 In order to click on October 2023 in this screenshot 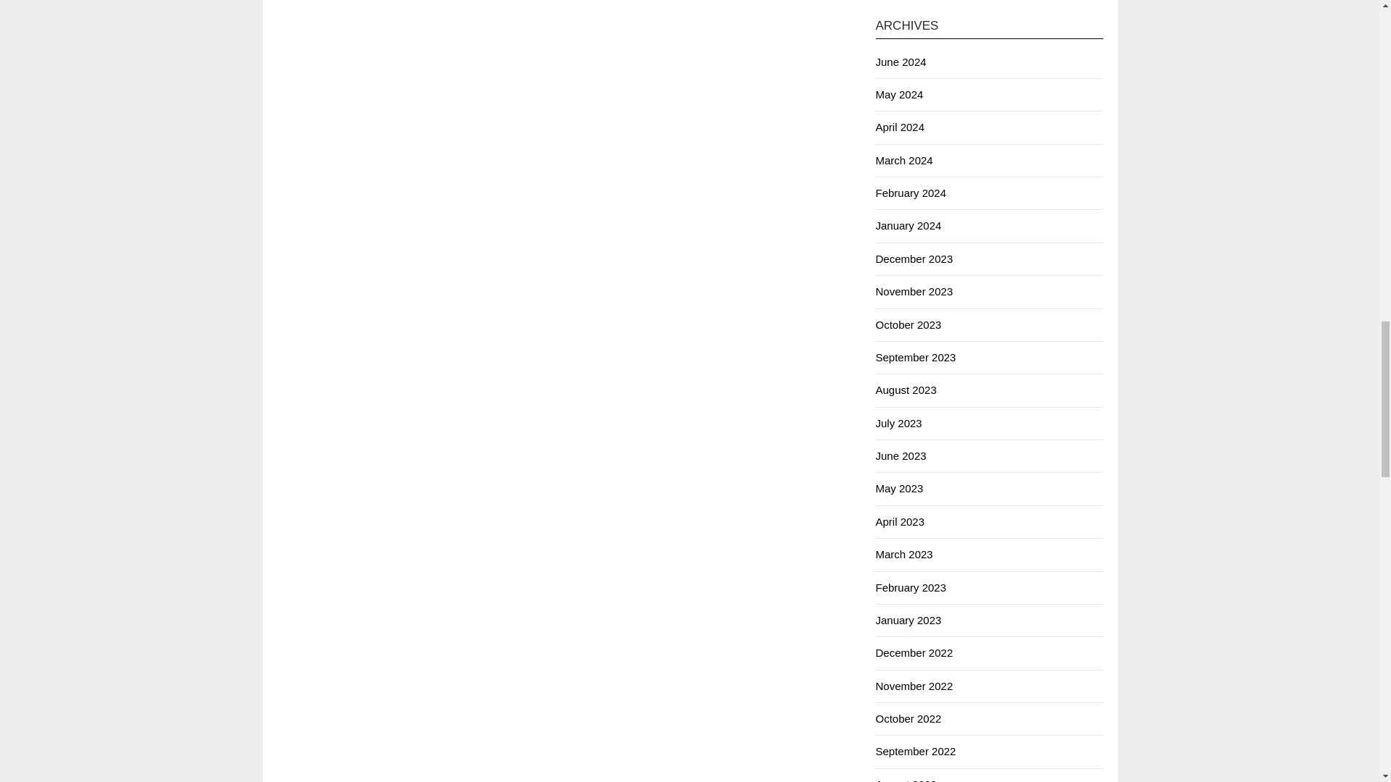, I will do `click(908, 324)`.